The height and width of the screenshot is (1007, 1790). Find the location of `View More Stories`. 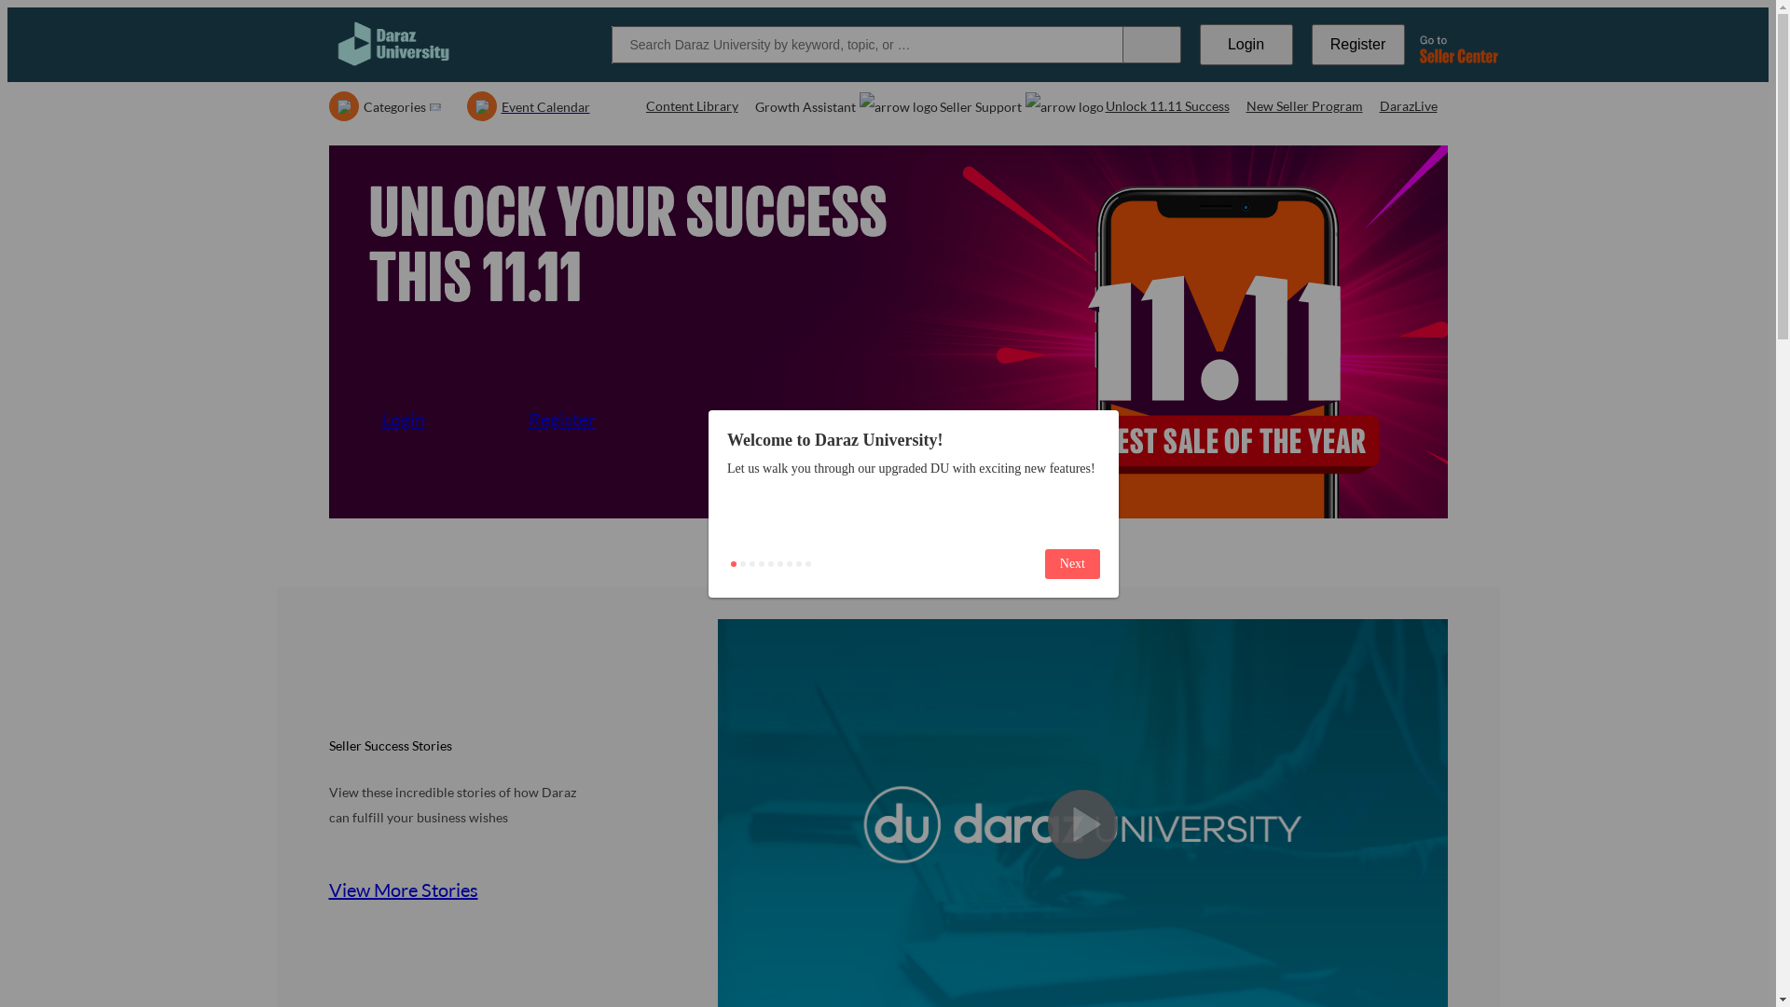

View More Stories is located at coordinates (427, 890).